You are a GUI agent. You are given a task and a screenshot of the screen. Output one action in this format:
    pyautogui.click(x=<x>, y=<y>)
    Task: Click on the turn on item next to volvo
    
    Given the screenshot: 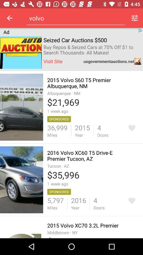 What is the action you would take?
    pyautogui.click(x=135, y=18)
    